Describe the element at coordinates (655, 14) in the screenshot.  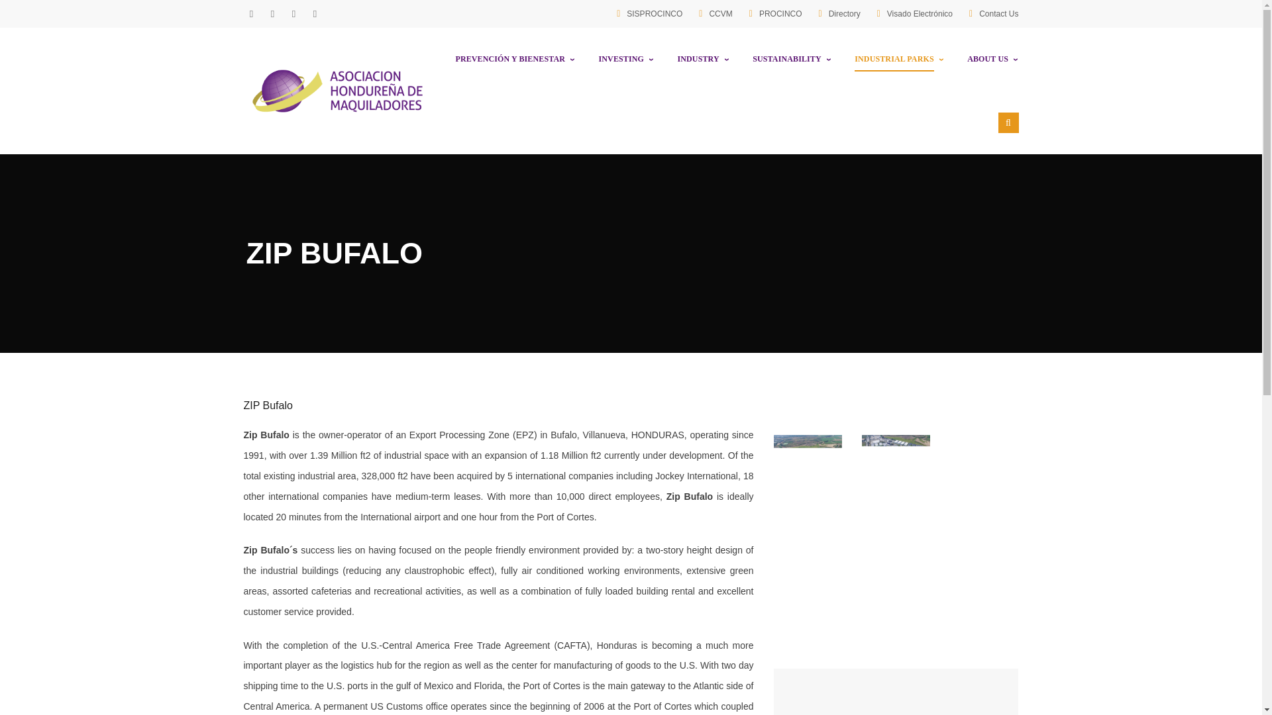
I see `SISPROCINCO` at that location.